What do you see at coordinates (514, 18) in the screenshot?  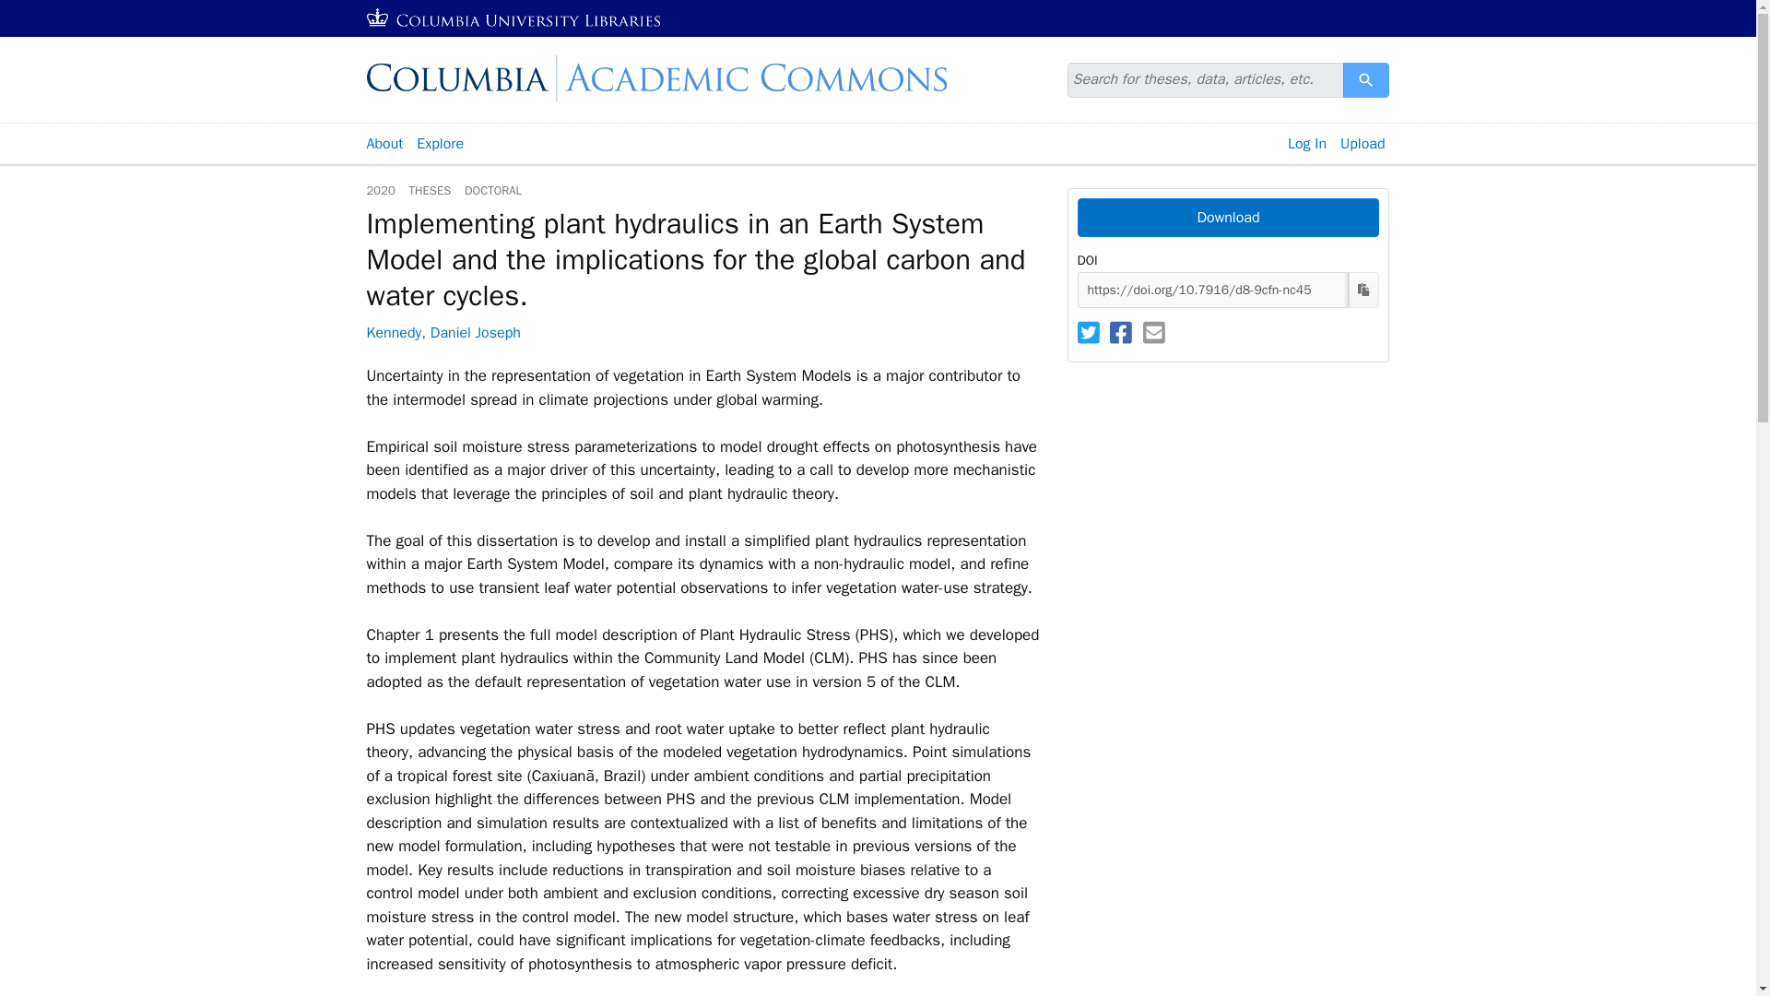 I see `Academic Commons` at bounding box center [514, 18].